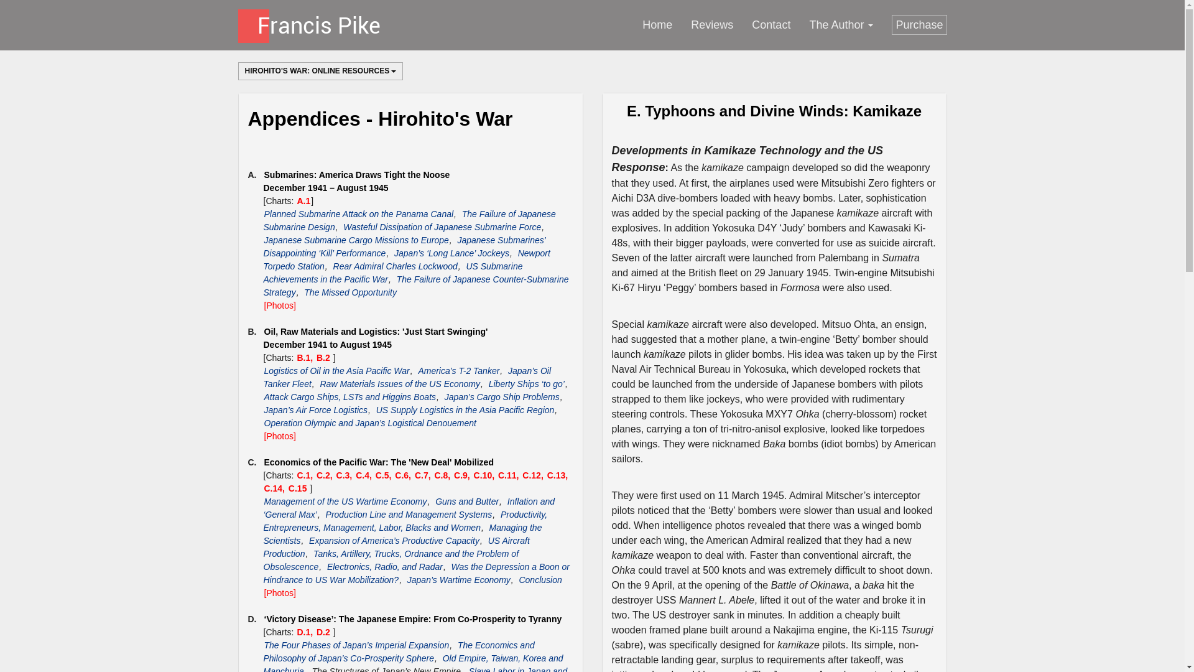 The height and width of the screenshot is (672, 1194). Describe the element at coordinates (657, 25) in the screenshot. I see `Home` at that location.